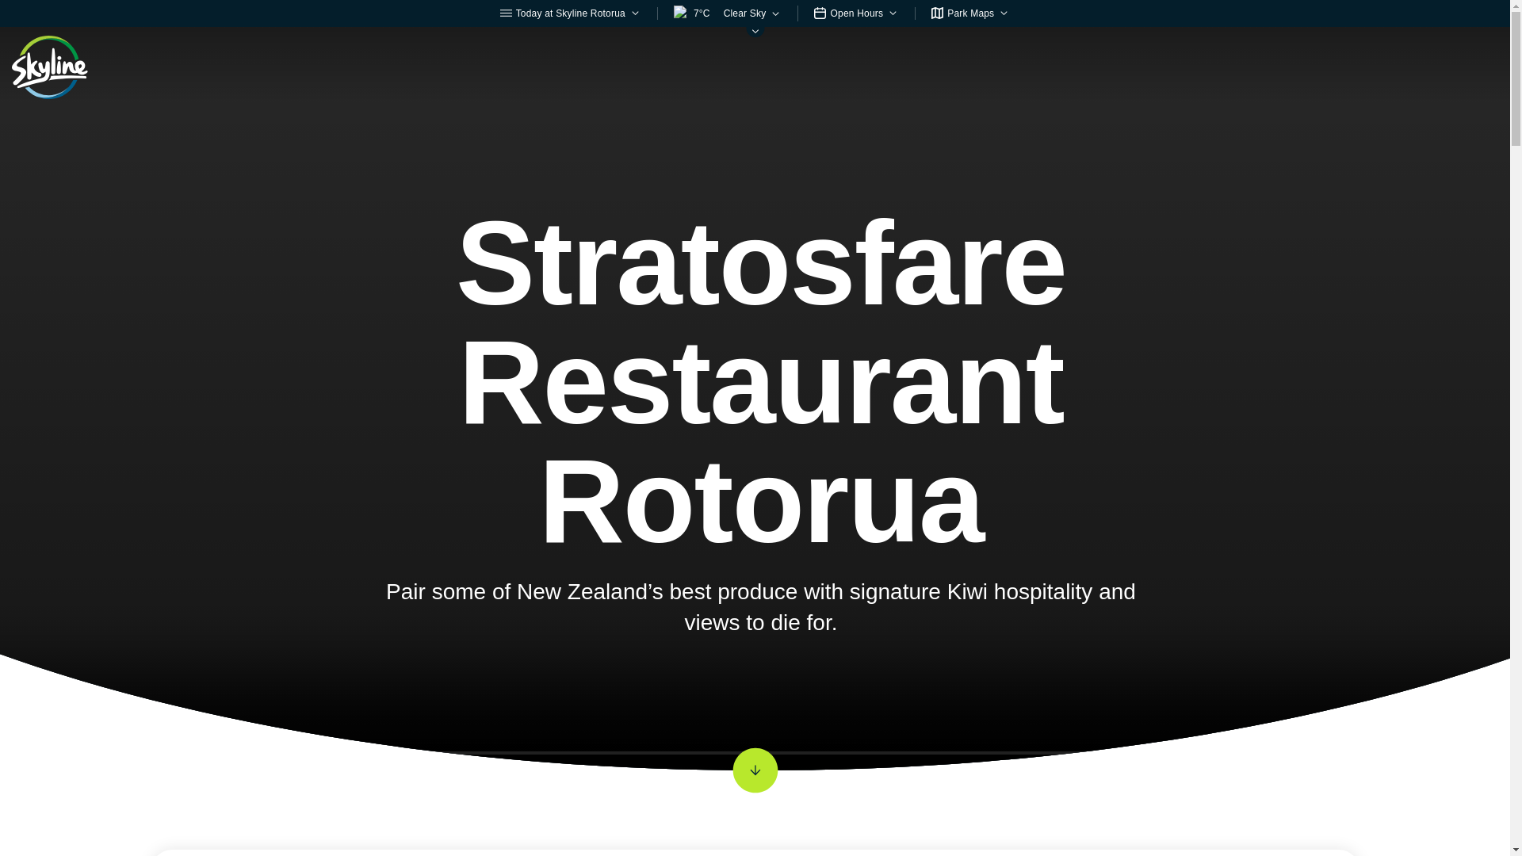 The image size is (1522, 856). What do you see at coordinates (775, 853) in the screenshot?
I see `Opening Hours` at bounding box center [775, 853].